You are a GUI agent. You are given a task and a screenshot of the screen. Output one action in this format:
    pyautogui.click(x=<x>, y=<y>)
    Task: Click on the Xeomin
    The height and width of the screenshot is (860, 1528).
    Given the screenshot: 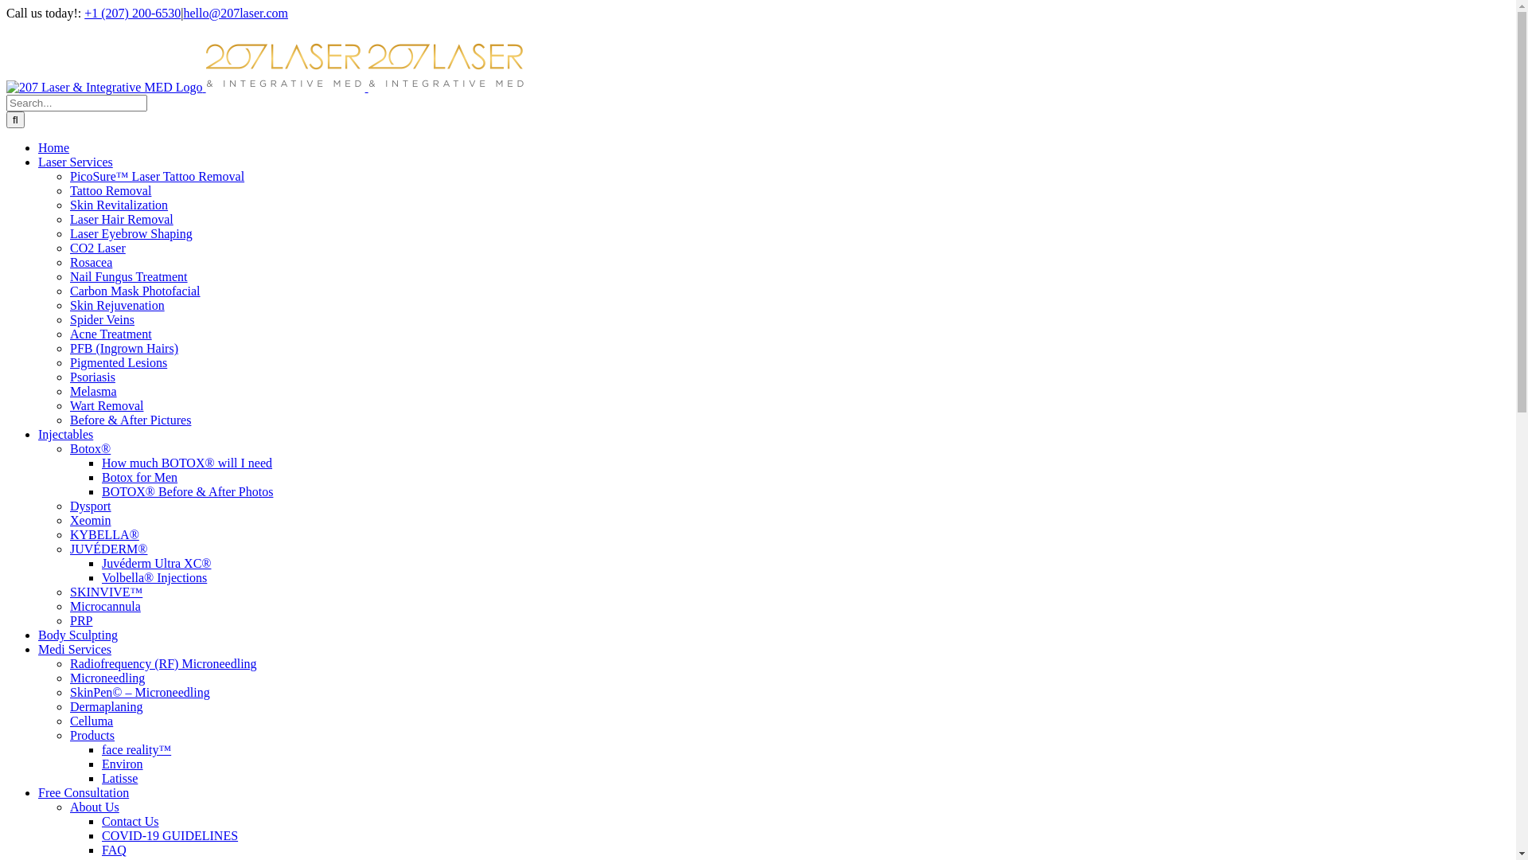 What is the action you would take?
    pyautogui.click(x=91, y=521)
    